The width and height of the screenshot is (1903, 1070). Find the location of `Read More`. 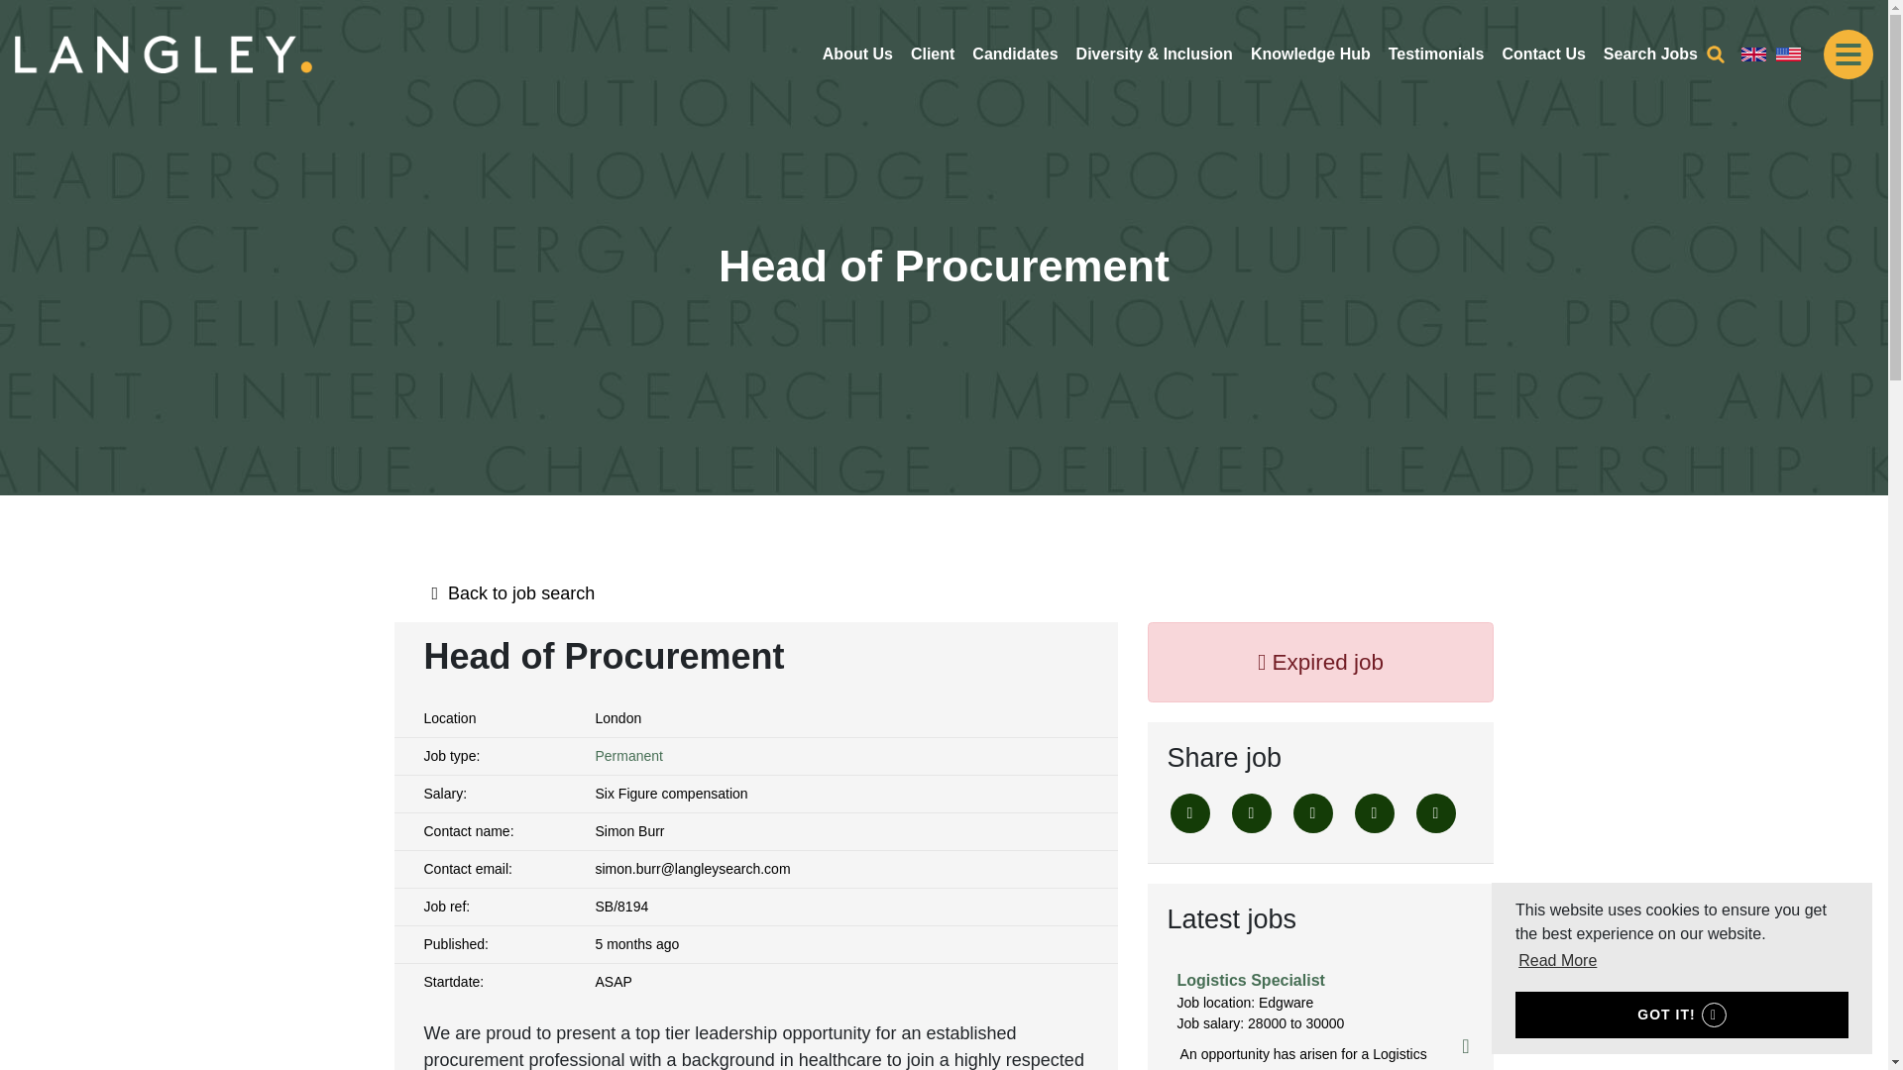

Read More is located at coordinates (1557, 960).